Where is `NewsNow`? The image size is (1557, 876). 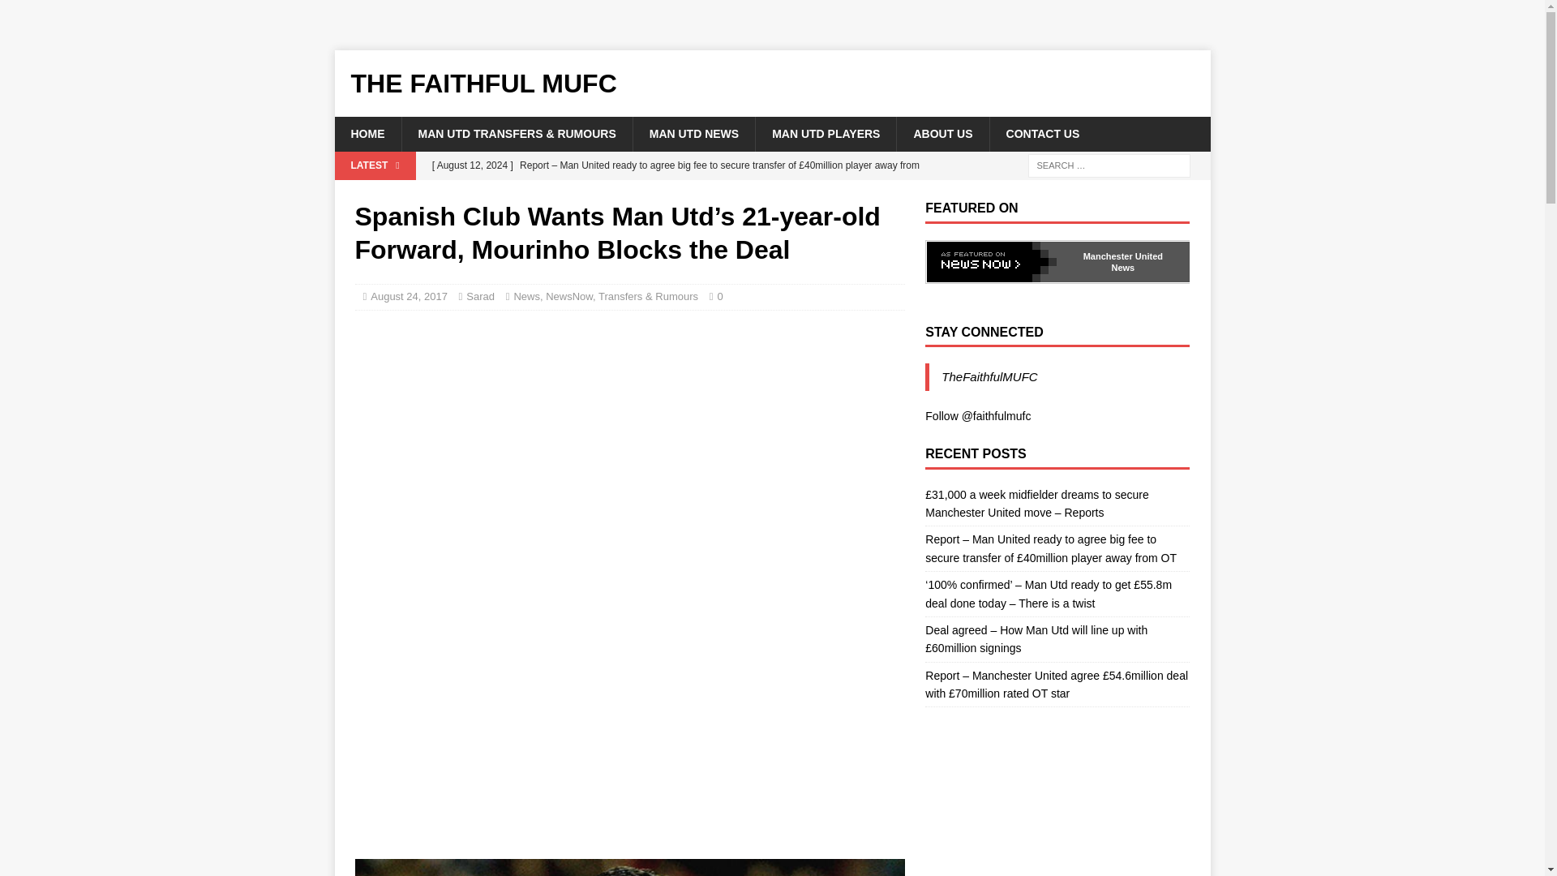 NewsNow is located at coordinates (569, 295).